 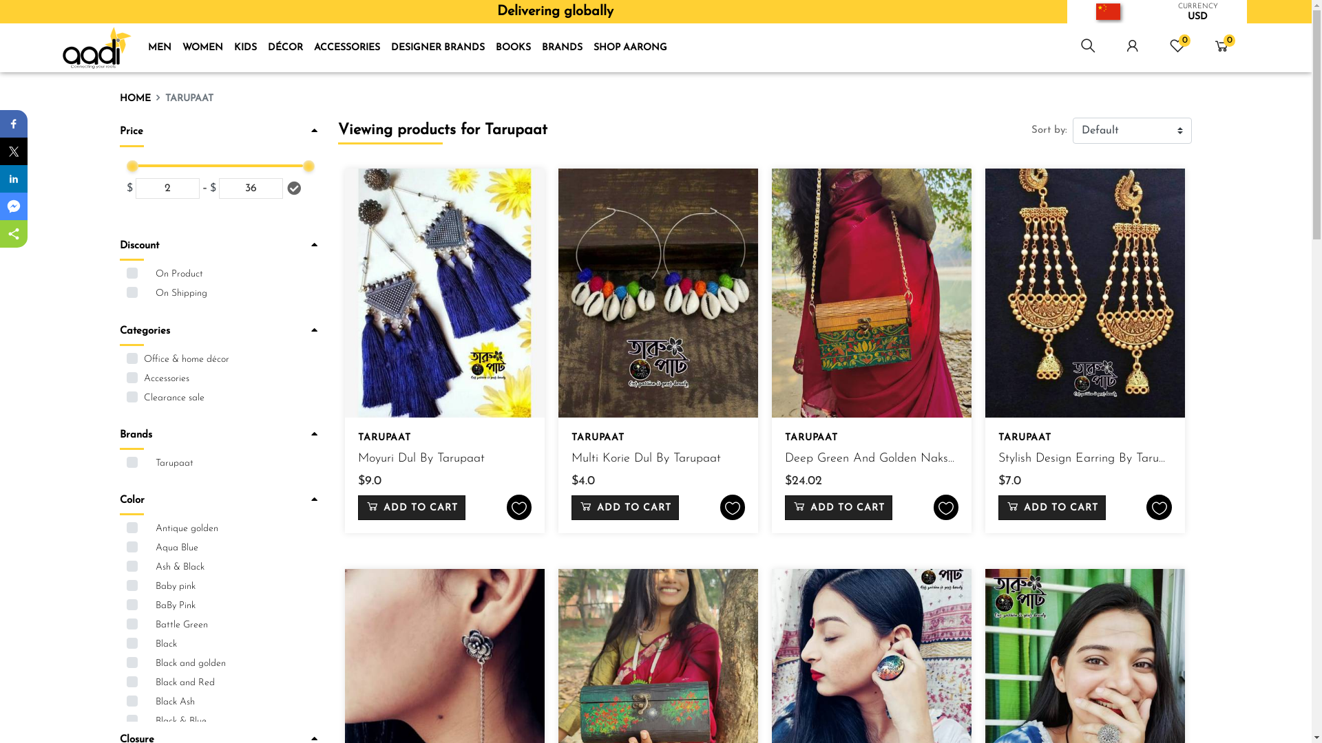 I want to click on ADD TO CART, so click(x=1052, y=508).